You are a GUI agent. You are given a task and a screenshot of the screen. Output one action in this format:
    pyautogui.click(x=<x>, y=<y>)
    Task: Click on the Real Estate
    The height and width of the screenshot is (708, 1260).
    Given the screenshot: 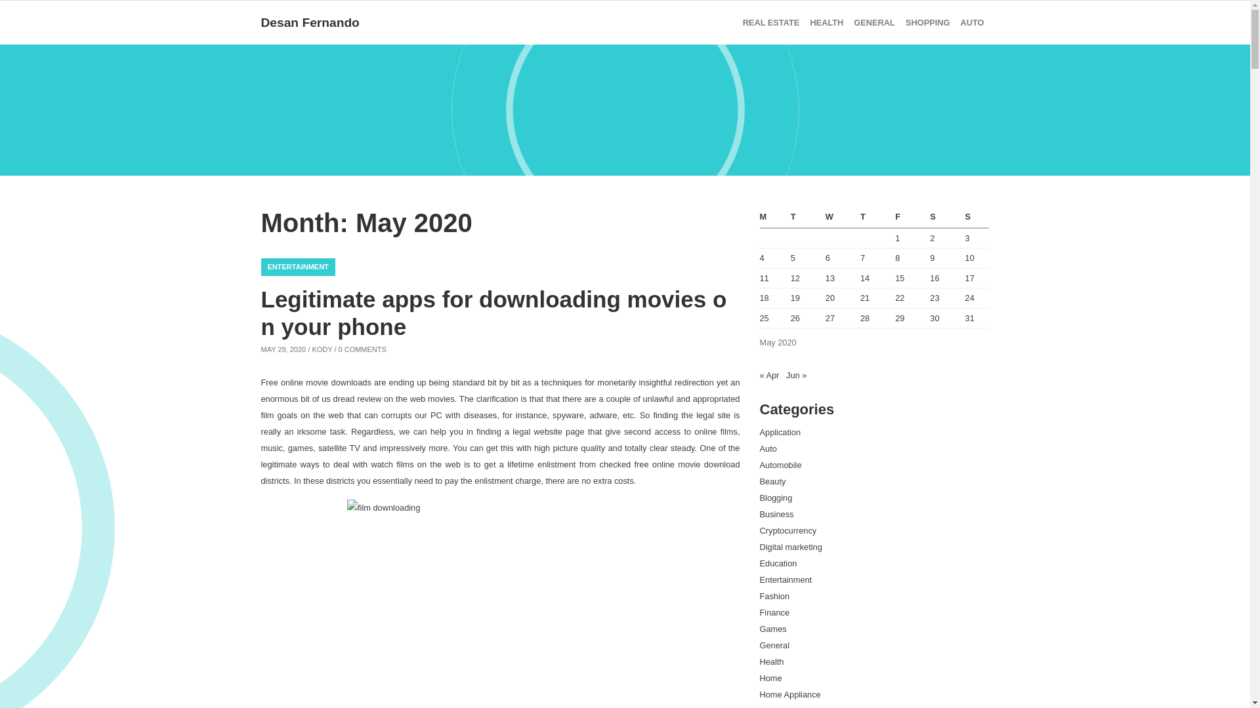 What is the action you would take?
    pyautogui.click(x=770, y=22)
    